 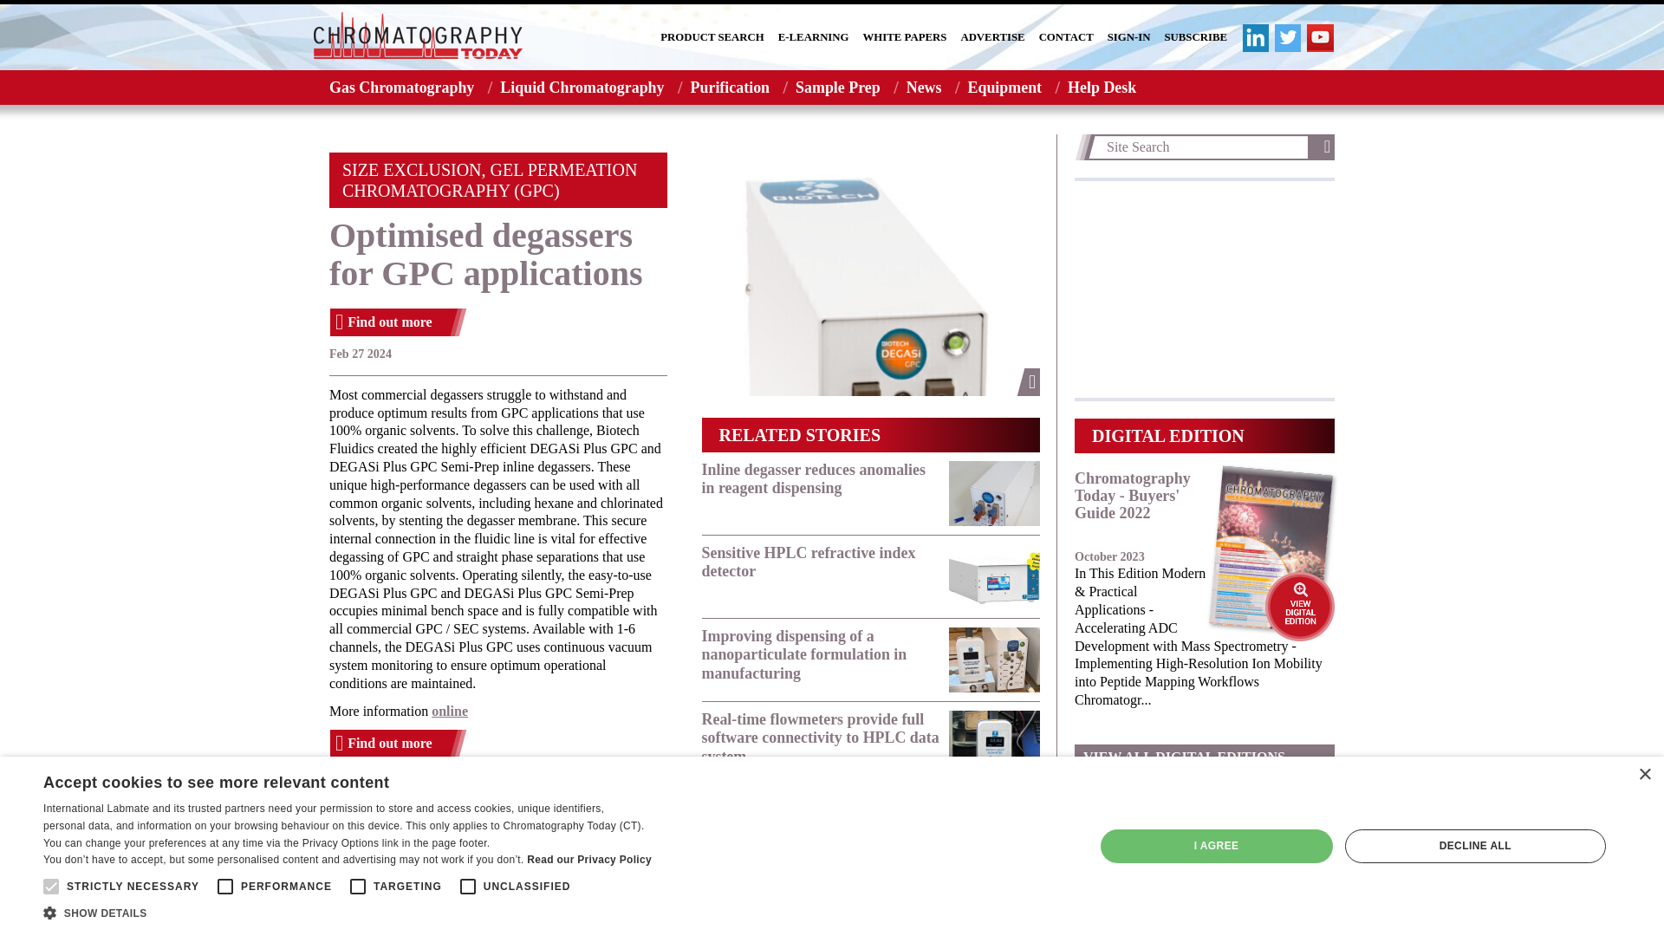 What do you see at coordinates (1195, 37) in the screenshot?
I see `SUBSCRIBE` at bounding box center [1195, 37].